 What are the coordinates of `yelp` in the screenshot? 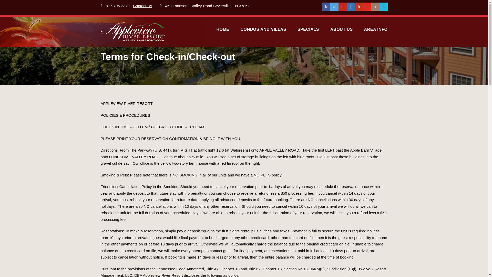 It's located at (359, 7).